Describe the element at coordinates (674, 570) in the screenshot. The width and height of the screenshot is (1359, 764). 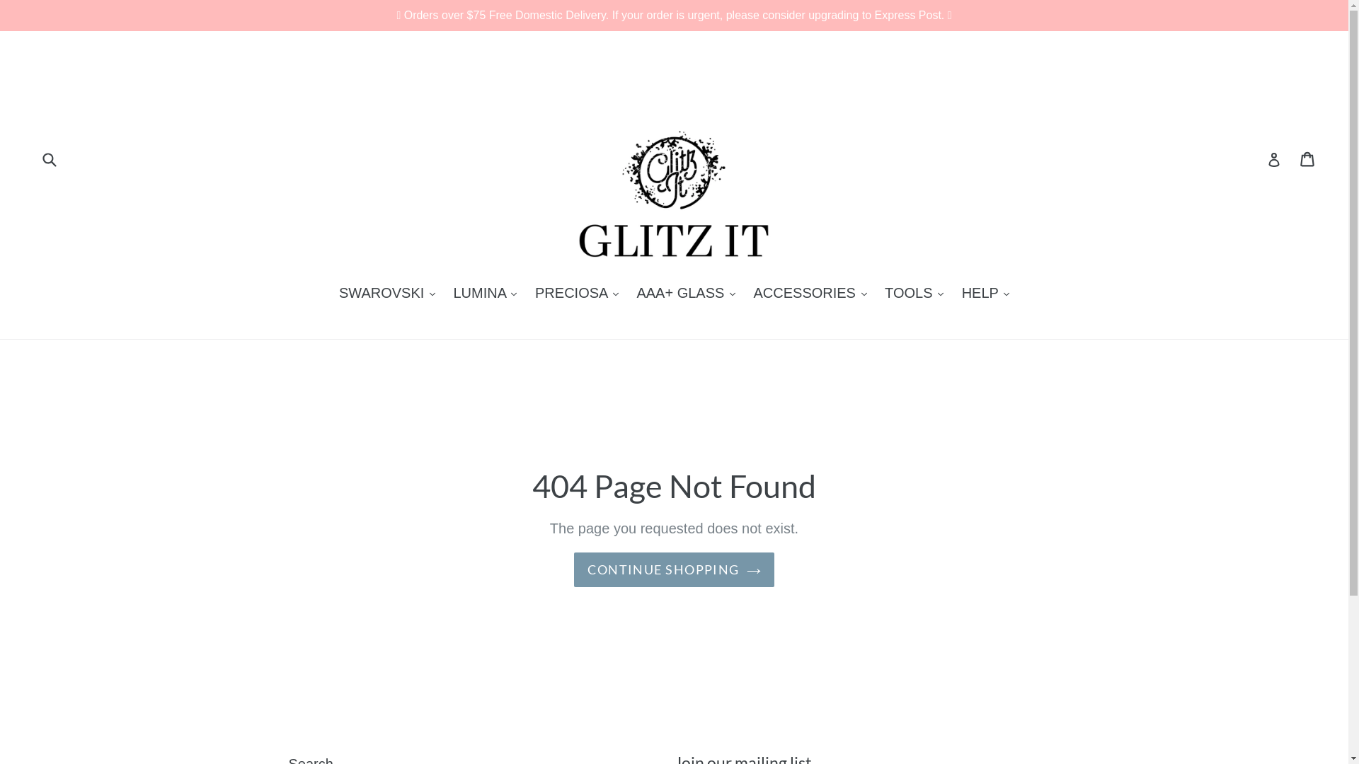
I see `CONTINUE SHOPPING` at that location.